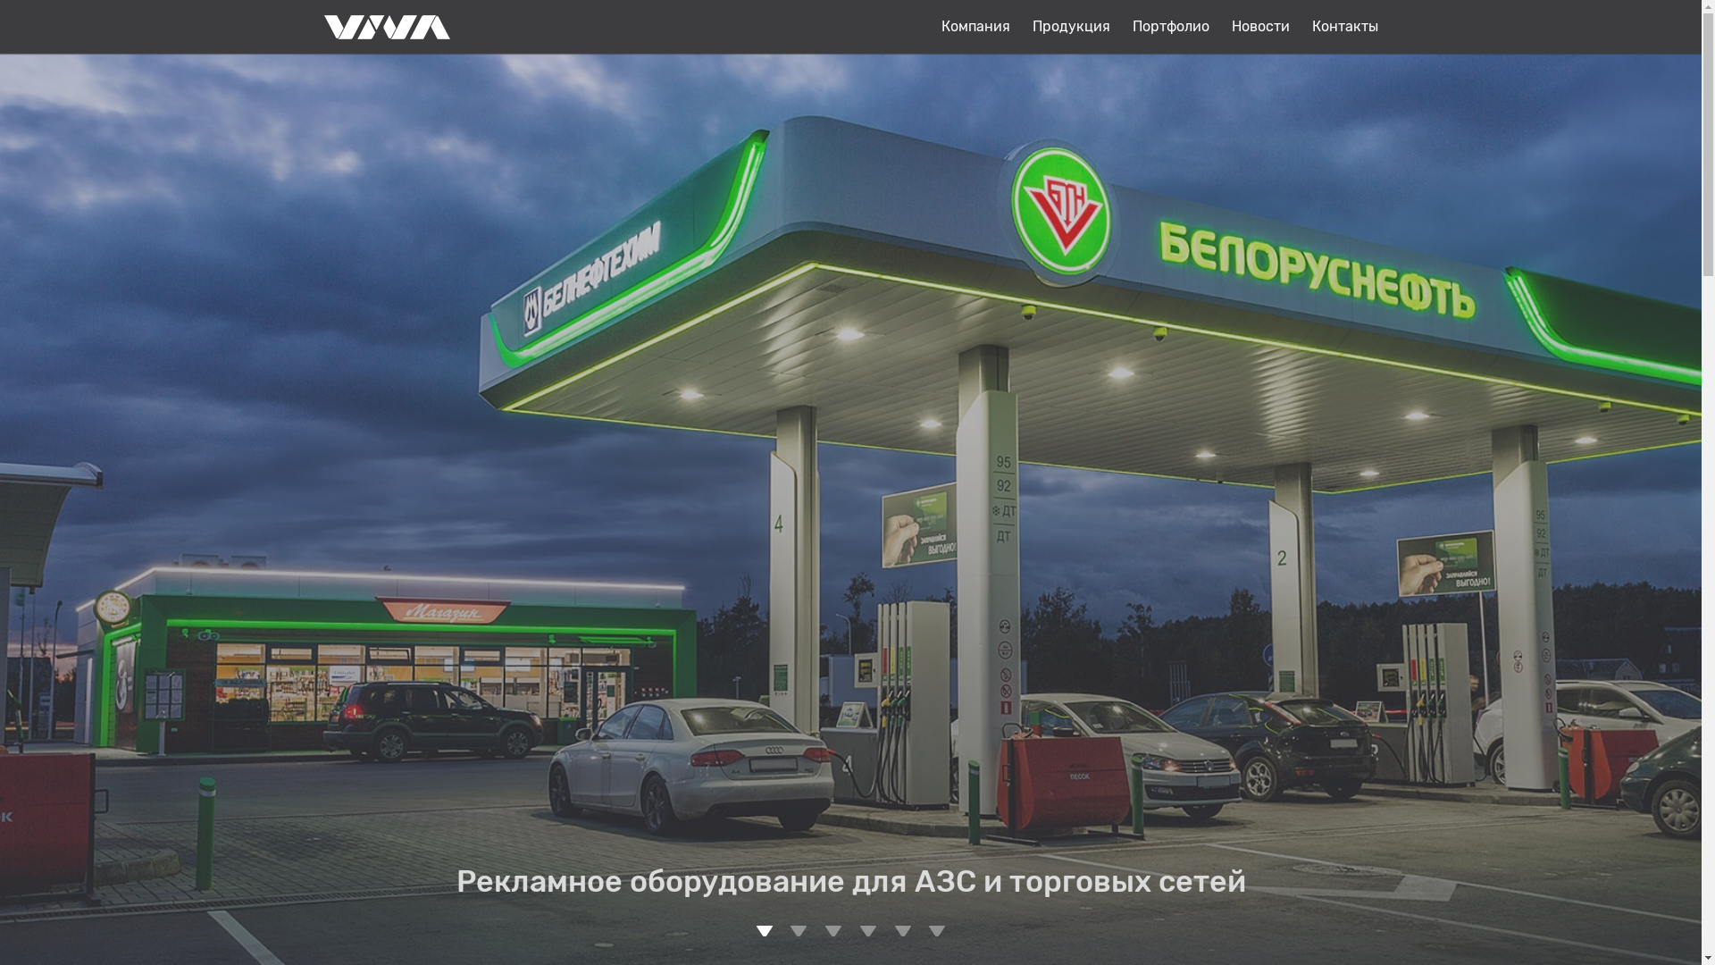 This screenshot has height=965, width=1715. Describe the element at coordinates (799, 931) in the screenshot. I see `2` at that location.